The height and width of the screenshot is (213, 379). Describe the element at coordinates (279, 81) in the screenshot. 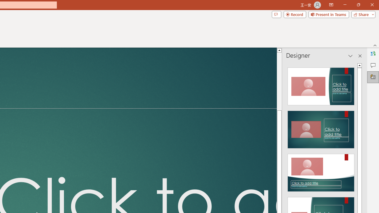

I see `Page up` at that location.